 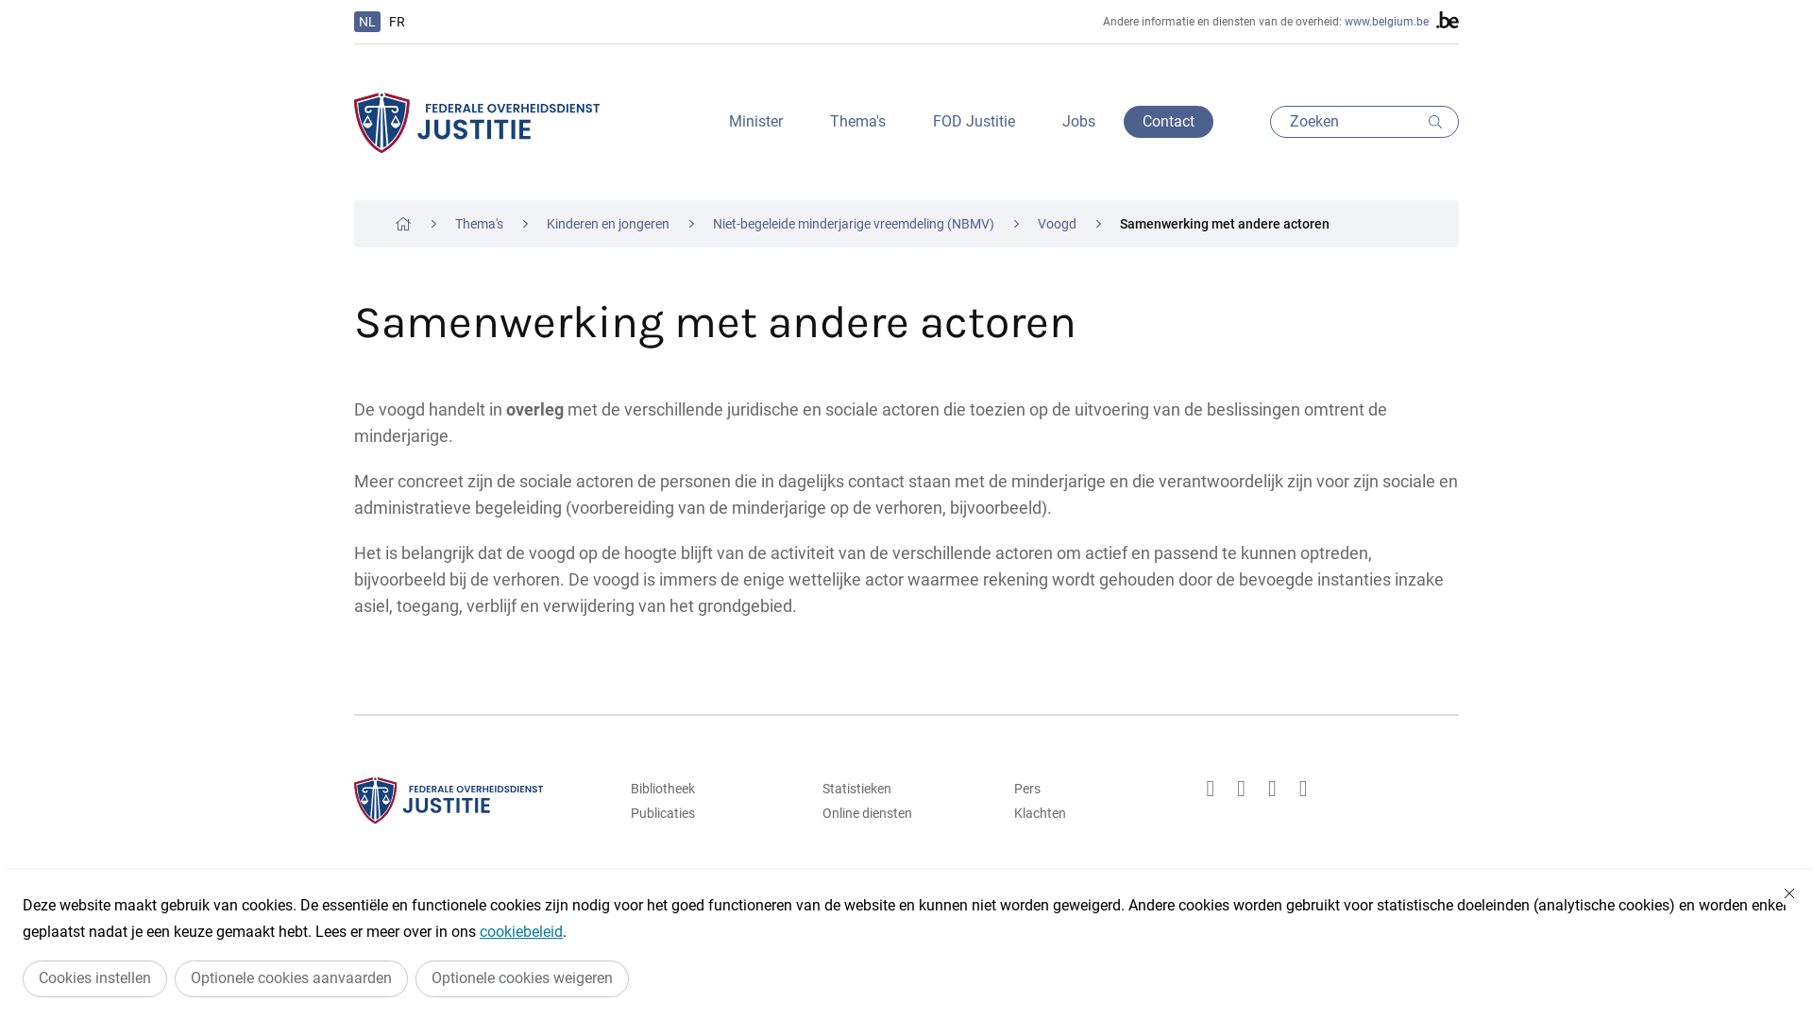 What do you see at coordinates (715, 813) in the screenshot?
I see `Publicaties` at bounding box center [715, 813].